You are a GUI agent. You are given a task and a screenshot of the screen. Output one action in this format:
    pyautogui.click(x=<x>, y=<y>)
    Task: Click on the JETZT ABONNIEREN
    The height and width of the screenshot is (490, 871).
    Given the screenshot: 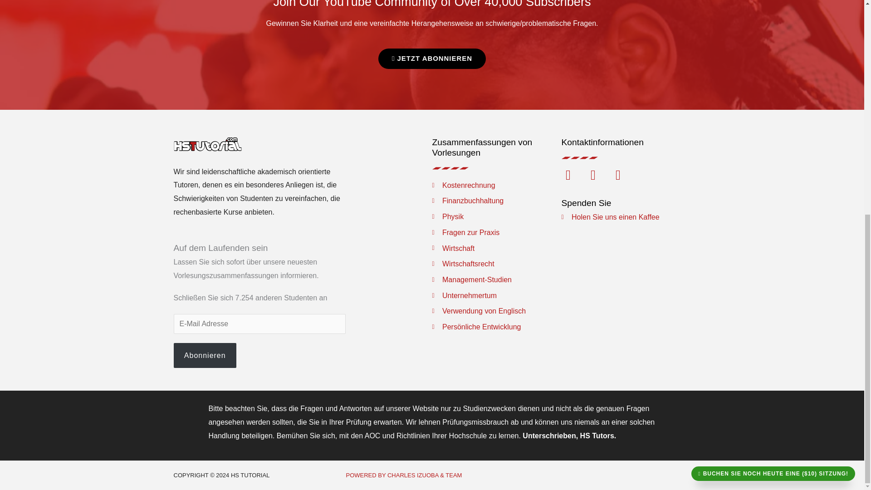 What is the action you would take?
    pyautogui.click(x=432, y=59)
    